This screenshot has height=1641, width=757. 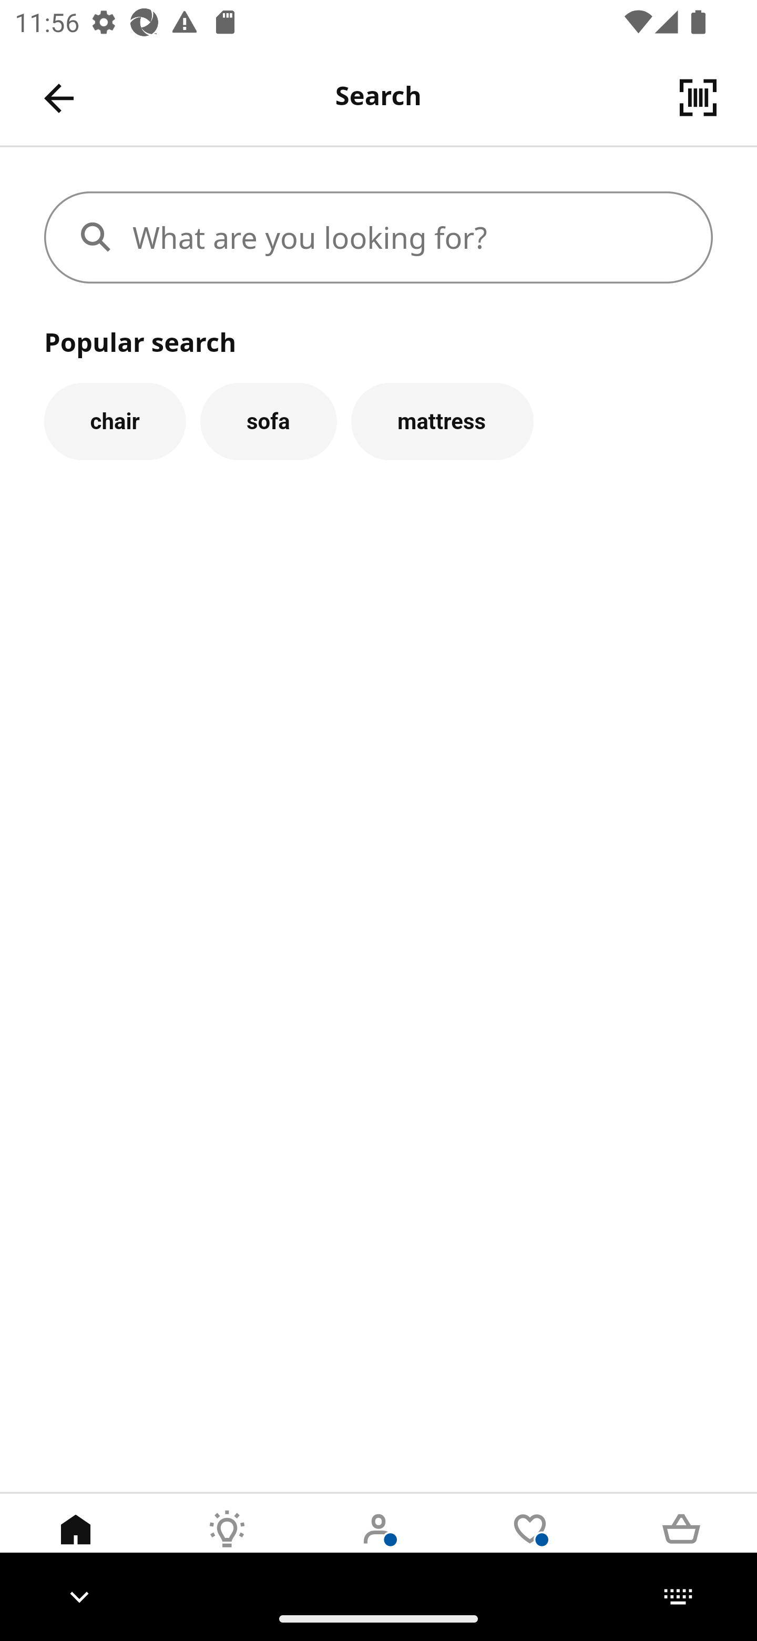 What do you see at coordinates (227, 1545) in the screenshot?
I see `Inspirations
Tab 2 of 5` at bounding box center [227, 1545].